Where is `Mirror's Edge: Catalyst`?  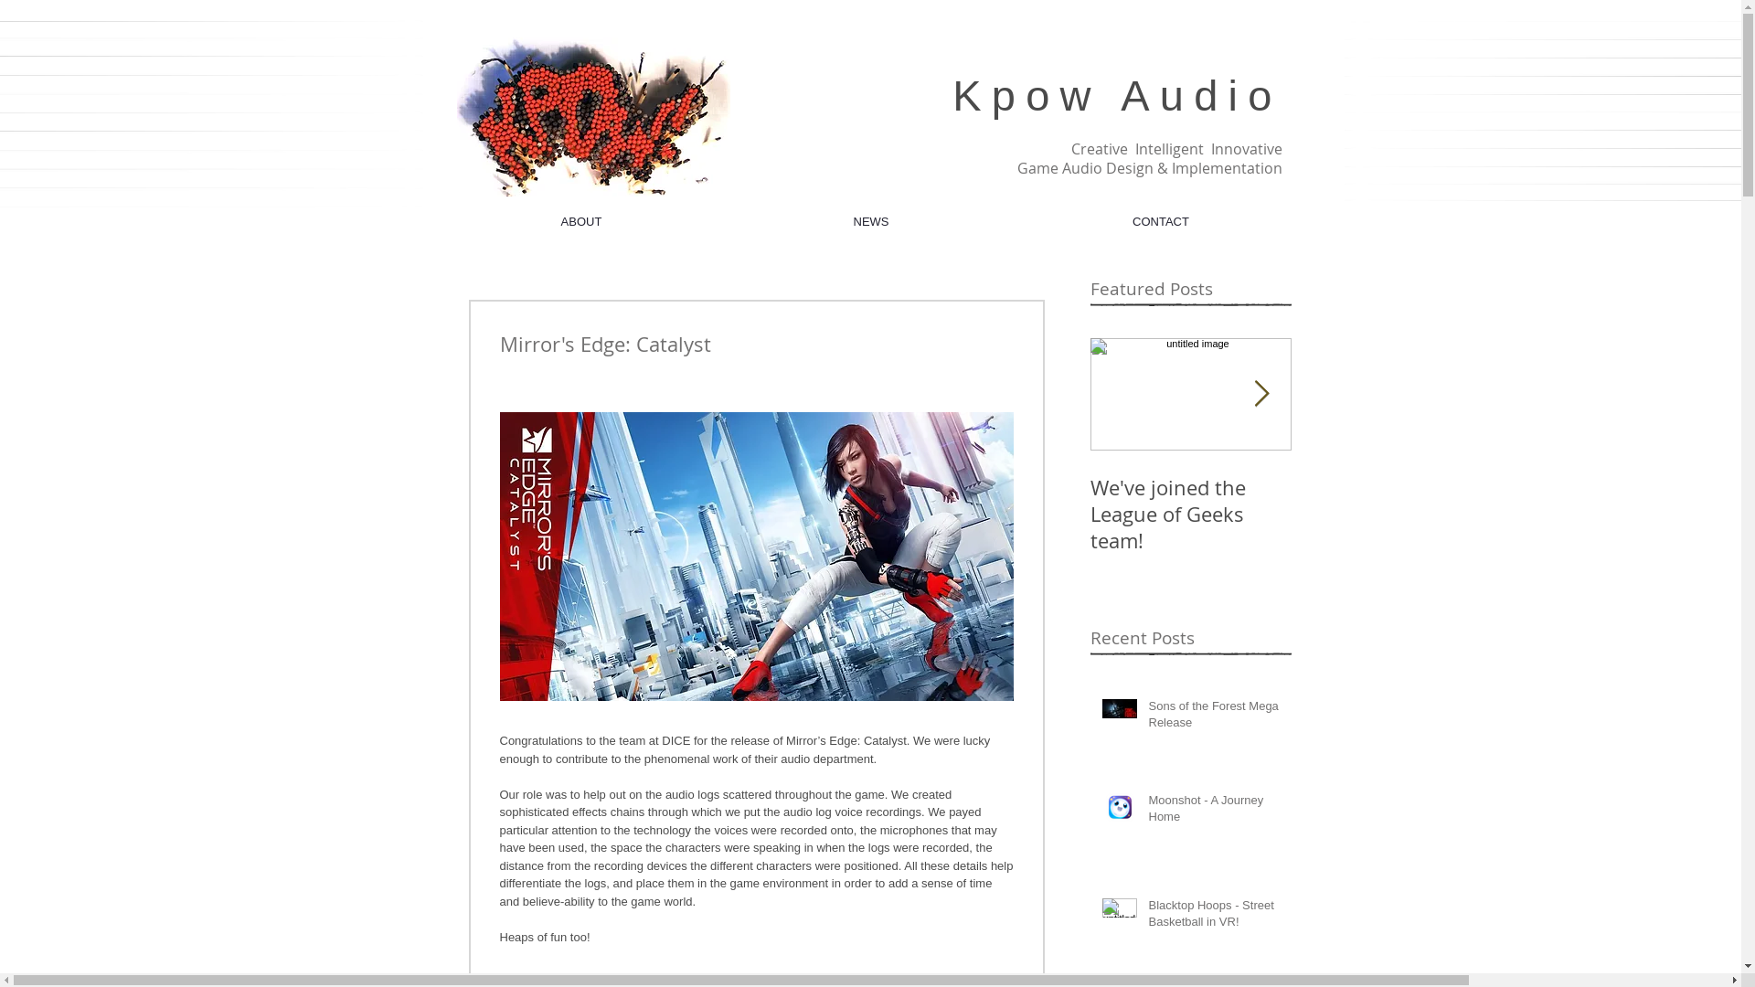 Mirror's Edge: Catalyst is located at coordinates (1391, 501).